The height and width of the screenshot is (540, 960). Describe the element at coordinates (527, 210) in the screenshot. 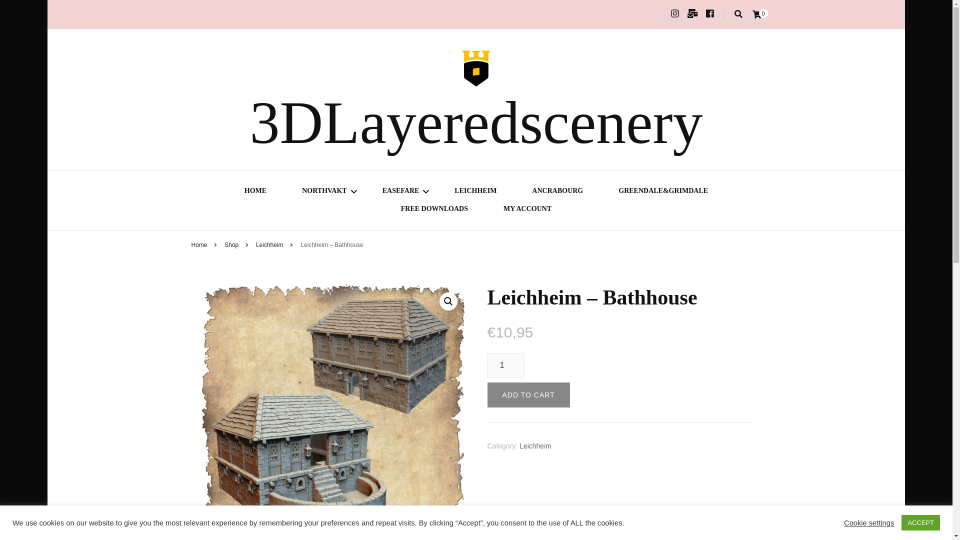

I see `MY ACCOUNT` at that location.